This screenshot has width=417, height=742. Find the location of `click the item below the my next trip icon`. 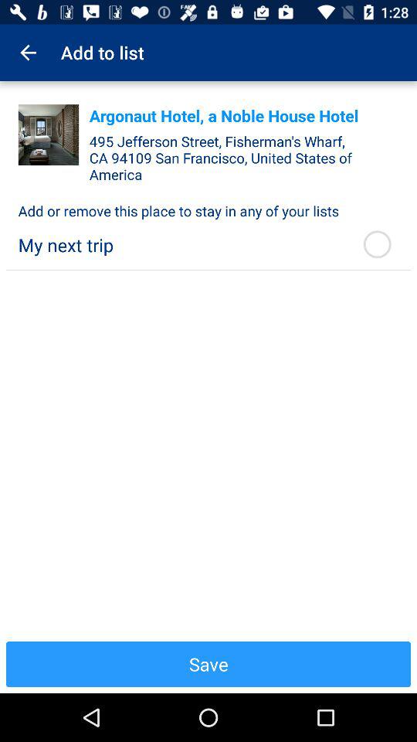

click the item below the my next trip icon is located at coordinates (208, 664).